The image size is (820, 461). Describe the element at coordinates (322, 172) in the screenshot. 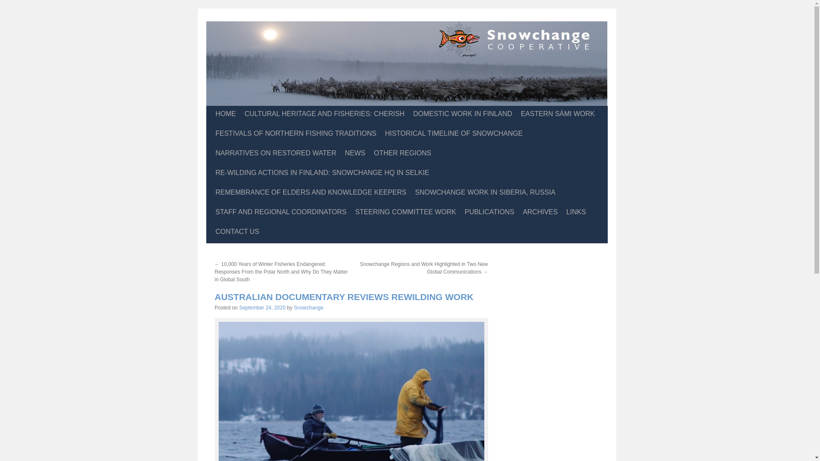

I see `RE-WILDING ACTIONS IN FINLAND: SNOWCHANGE HQ IN SELKIE` at that location.